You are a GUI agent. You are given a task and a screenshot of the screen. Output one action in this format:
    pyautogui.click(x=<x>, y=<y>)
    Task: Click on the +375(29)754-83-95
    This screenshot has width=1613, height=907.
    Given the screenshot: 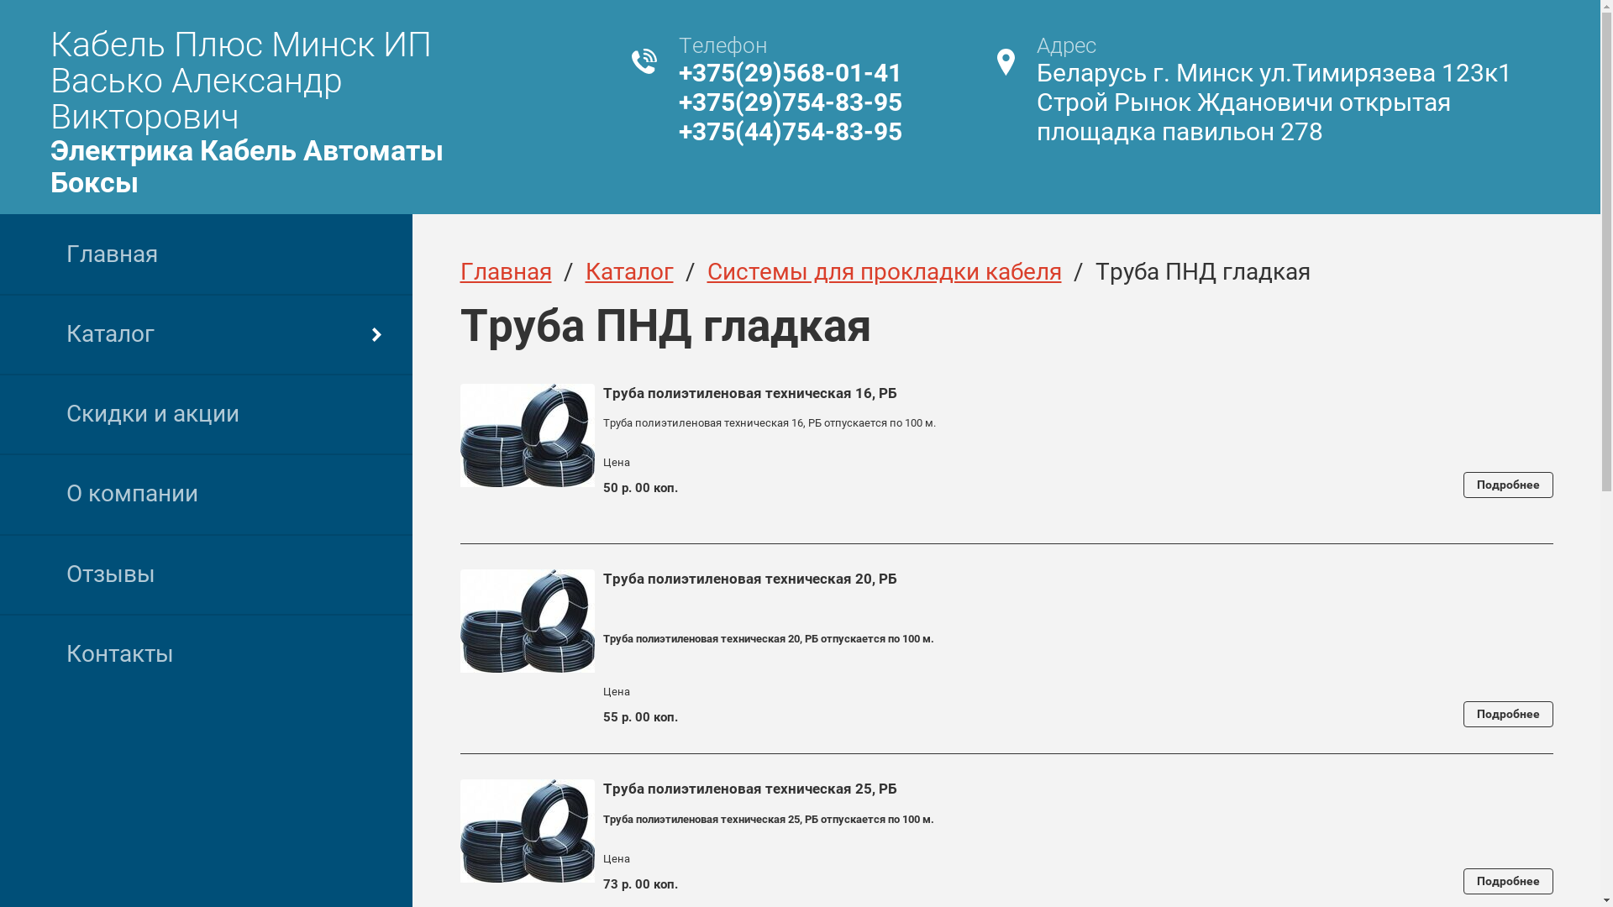 What is the action you would take?
    pyautogui.click(x=791, y=102)
    